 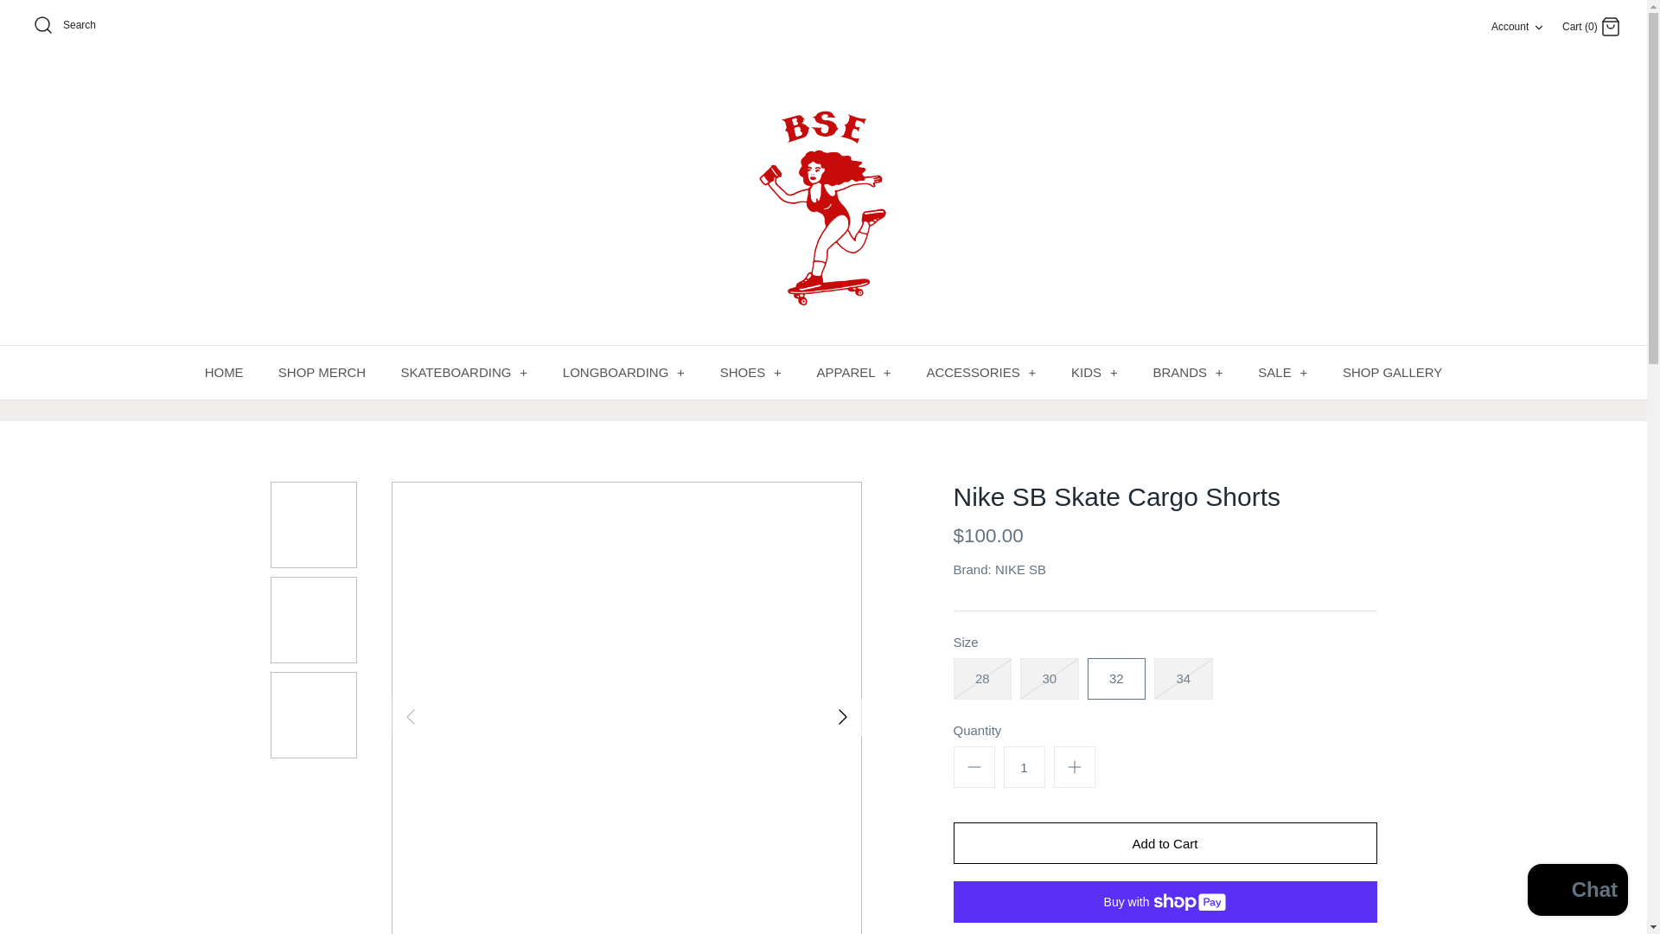 I want to click on Plus, so click(x=1074, y=766).